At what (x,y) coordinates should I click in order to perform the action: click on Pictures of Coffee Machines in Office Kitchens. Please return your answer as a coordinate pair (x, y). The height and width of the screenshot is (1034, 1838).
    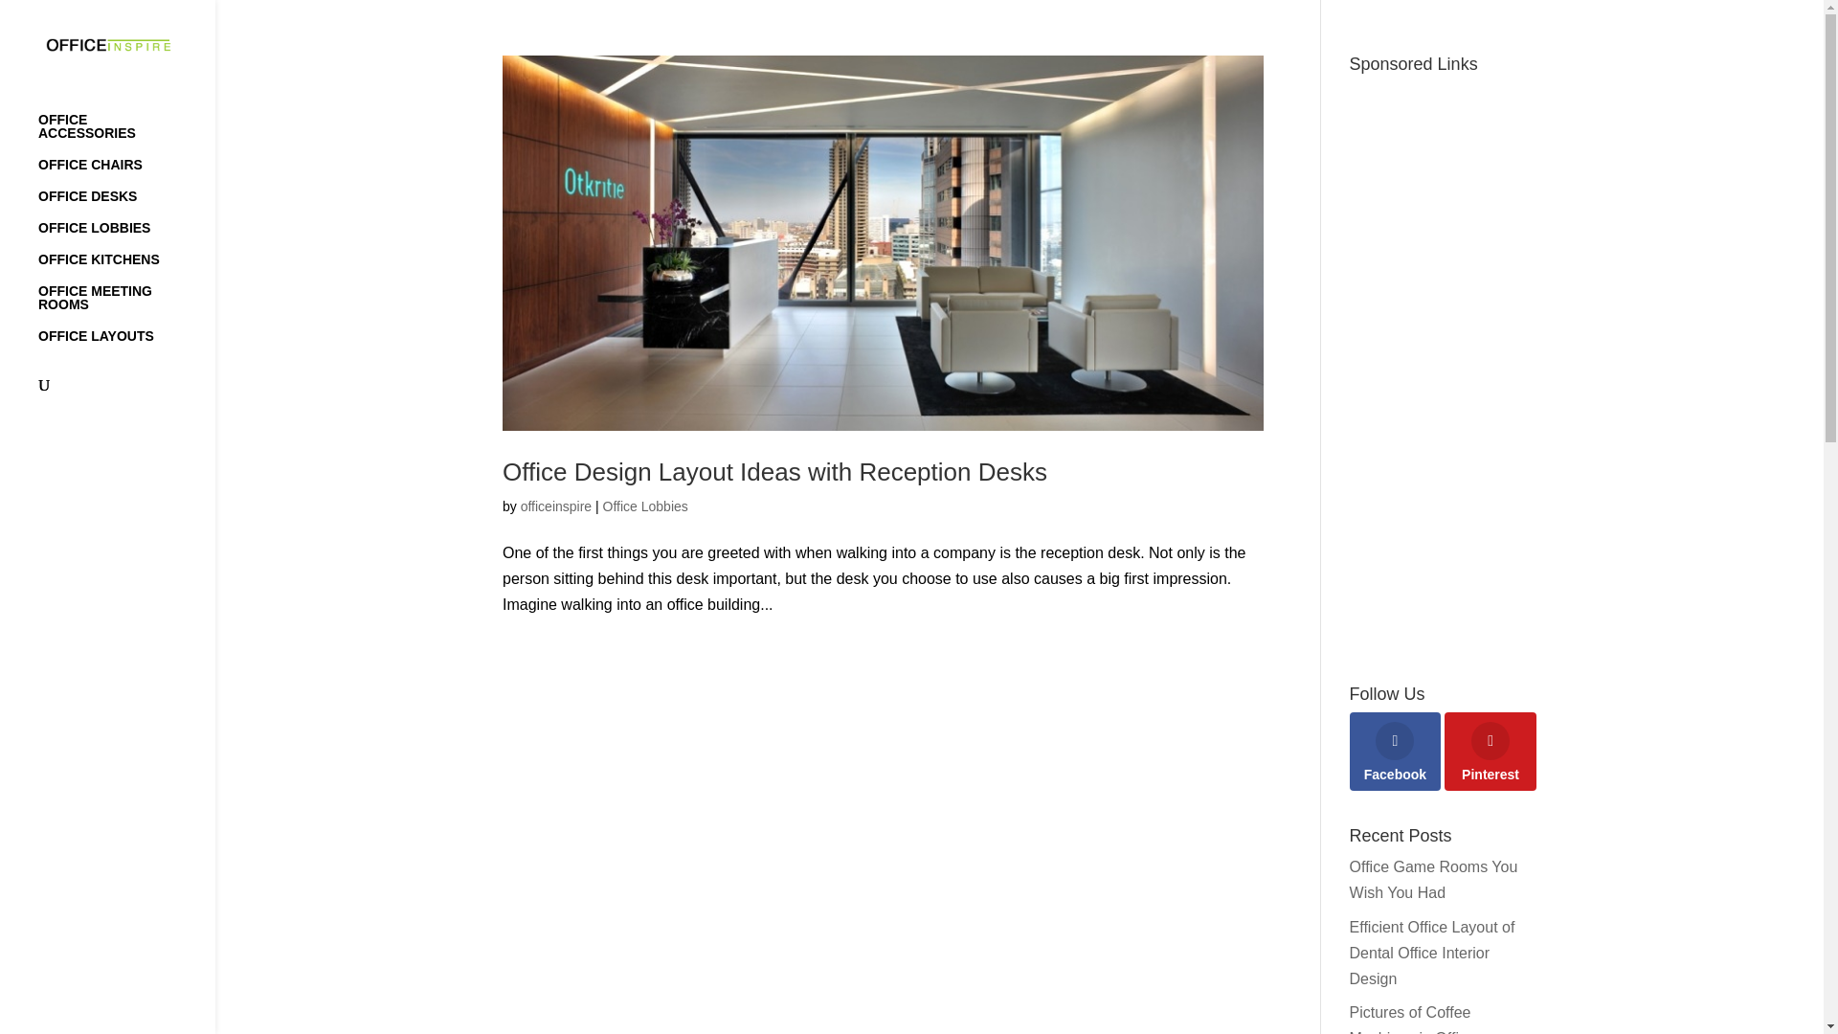
    Looking at the image, I should click on (1412, 1019).